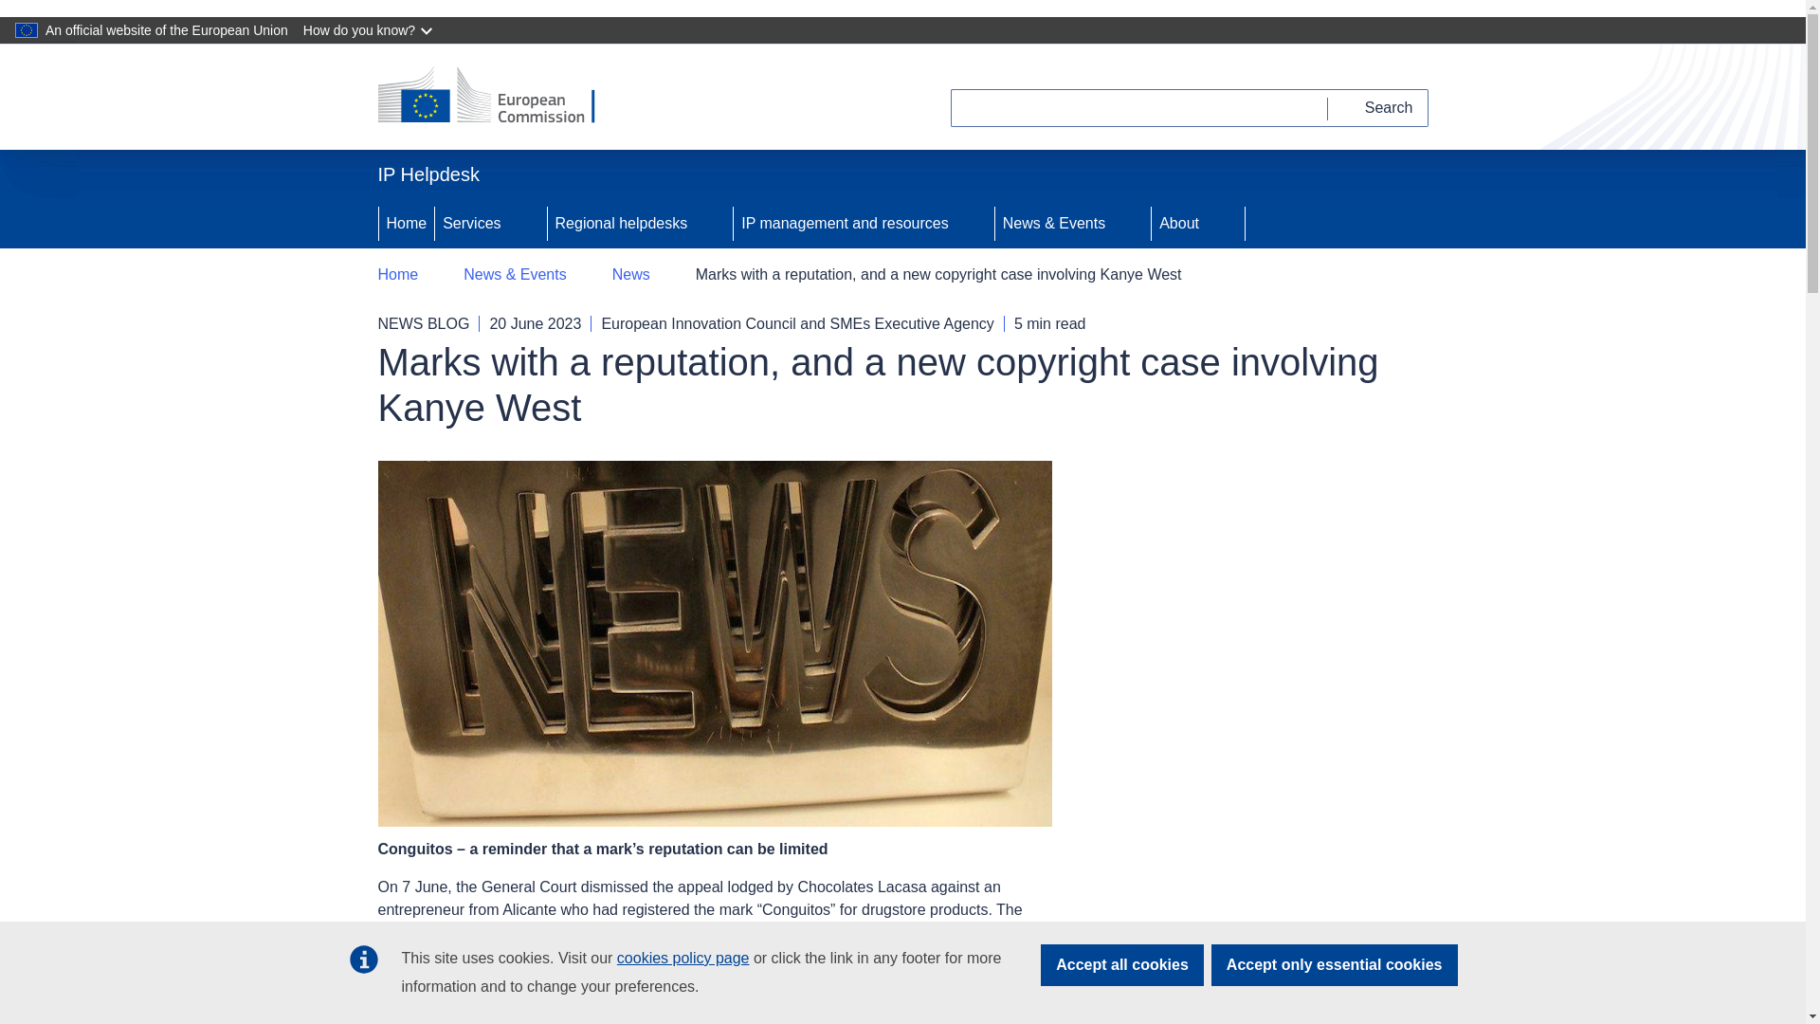  What do you see at coordinates (370, 30) in the screenshot?
I see `How do you know?` at bounding box center [370, 30].